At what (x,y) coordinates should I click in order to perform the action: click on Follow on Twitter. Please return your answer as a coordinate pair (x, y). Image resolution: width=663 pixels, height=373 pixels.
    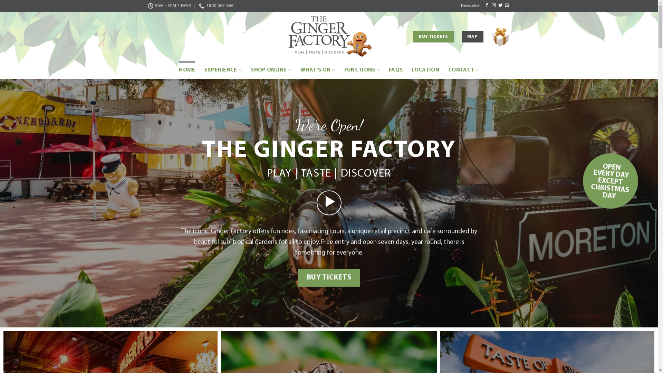
    Looking at the image, I should click on (500, 6).